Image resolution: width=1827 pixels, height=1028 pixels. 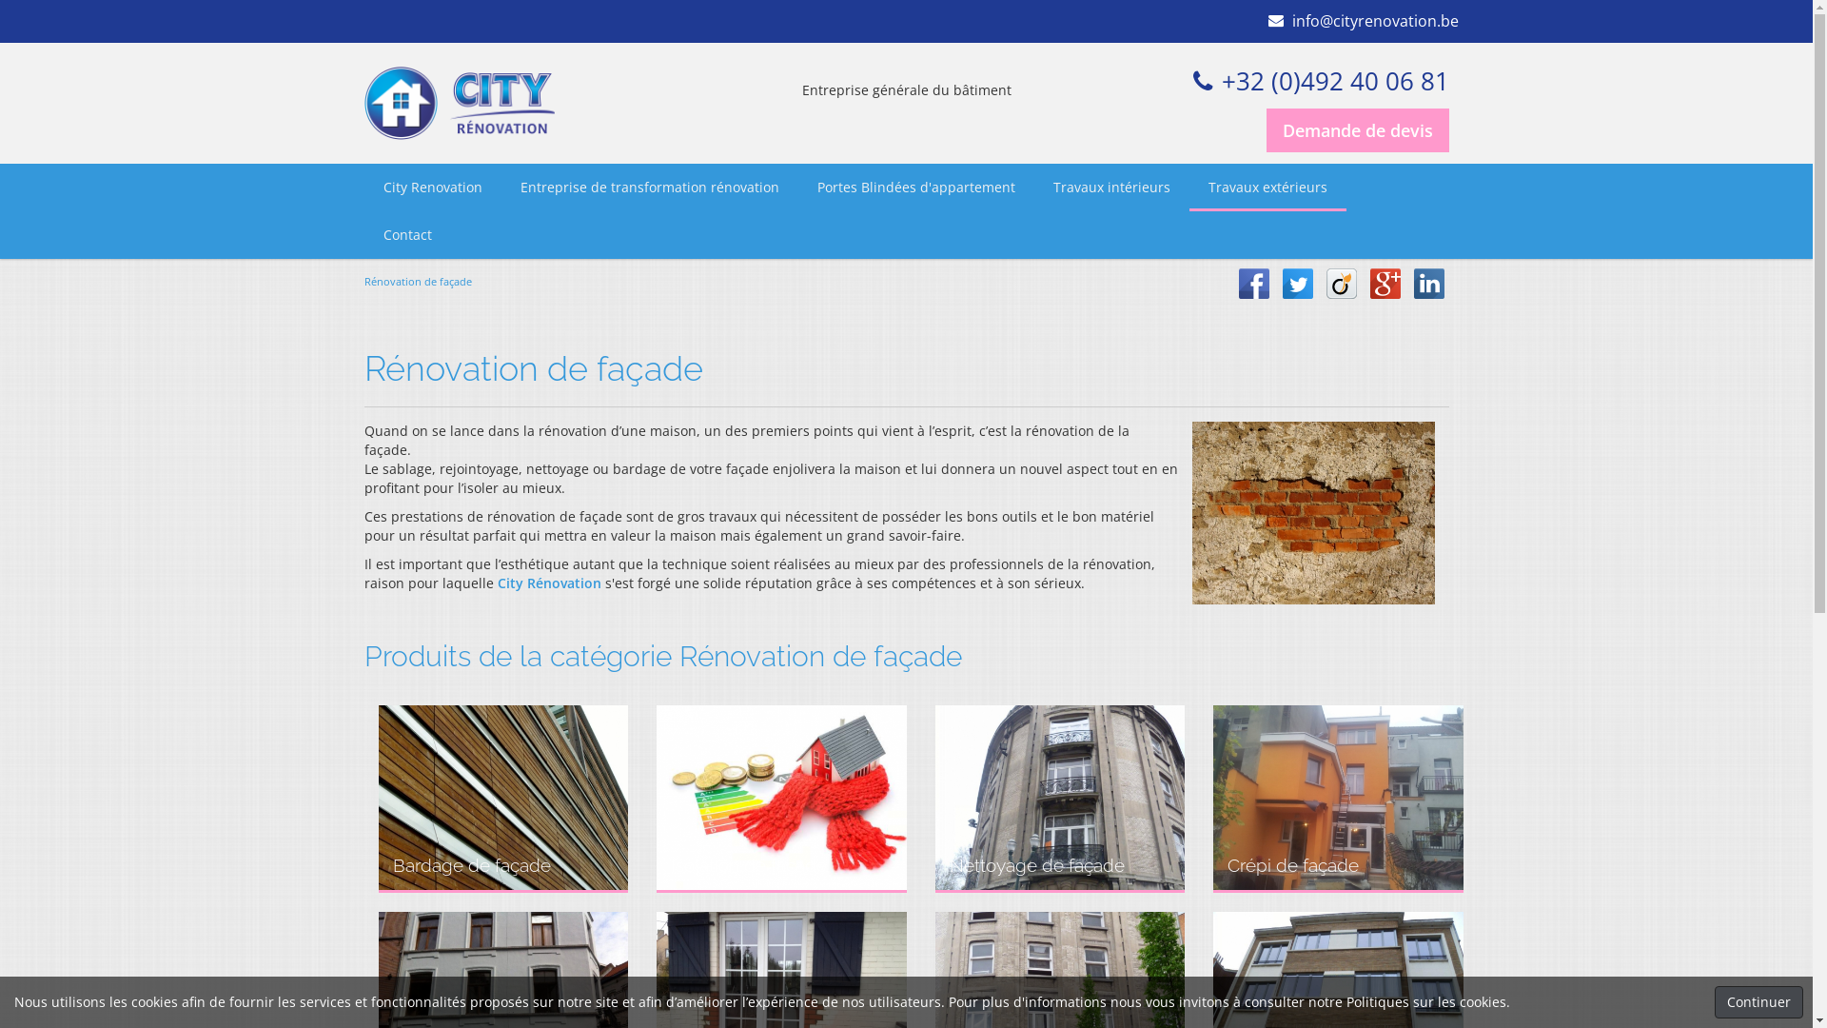 What do you see at coordinates (1429, 282) in the screenshot?
I see `Partager sur Linkedin` at bounding box center [1429, 282].